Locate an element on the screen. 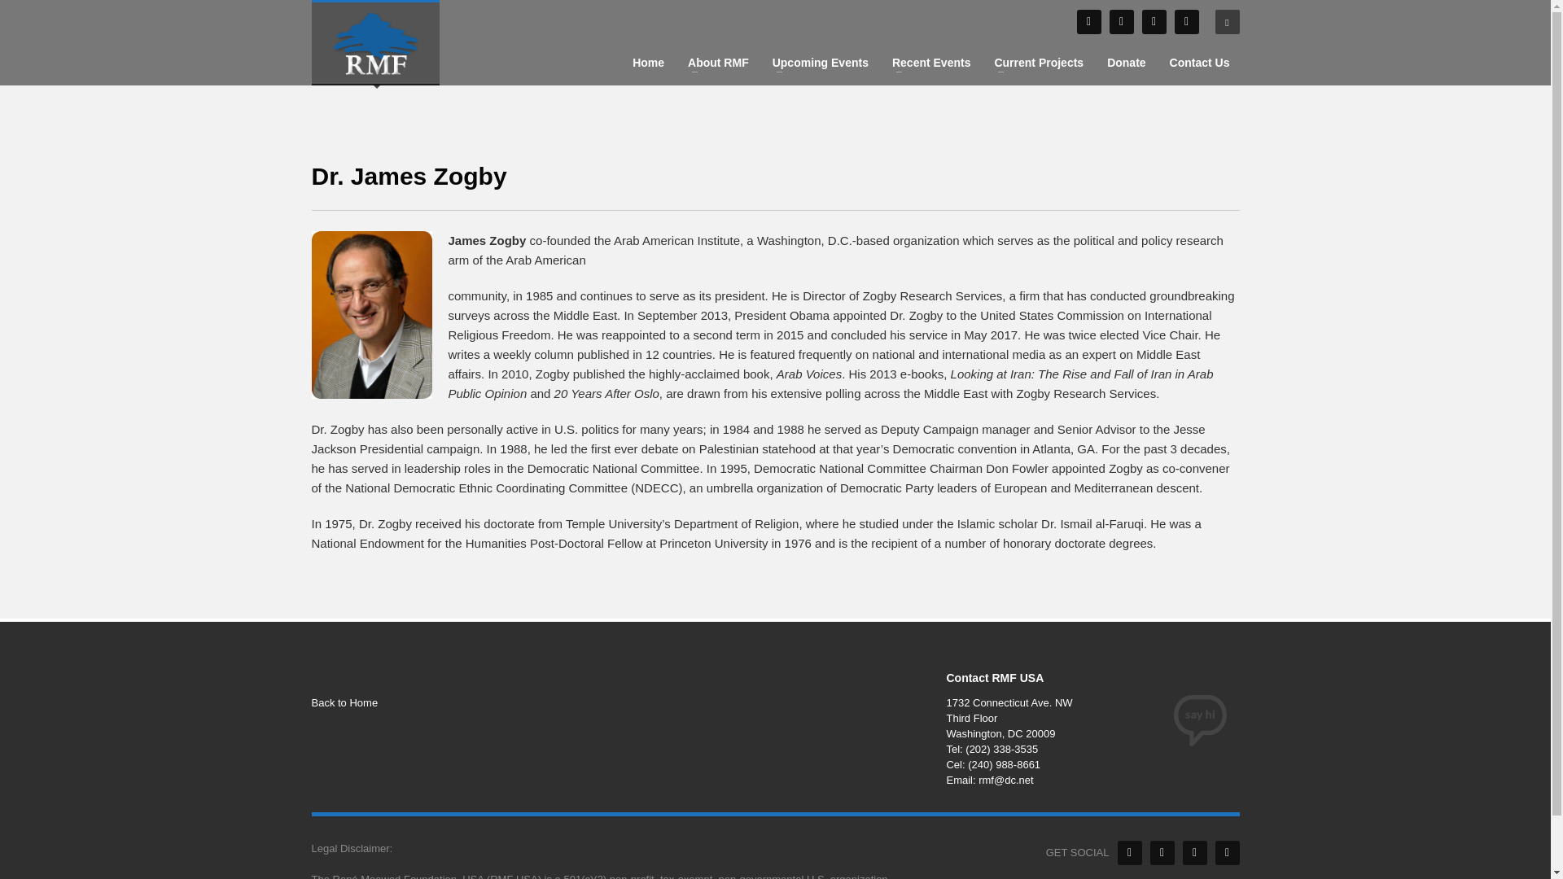 This screenshot has height=879, width=1563. Contact Us is located at coordinates (1199, 62).